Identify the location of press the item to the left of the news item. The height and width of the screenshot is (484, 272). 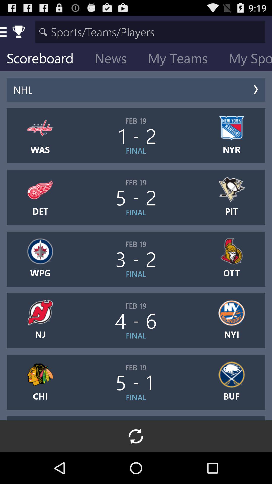
(44, 59).